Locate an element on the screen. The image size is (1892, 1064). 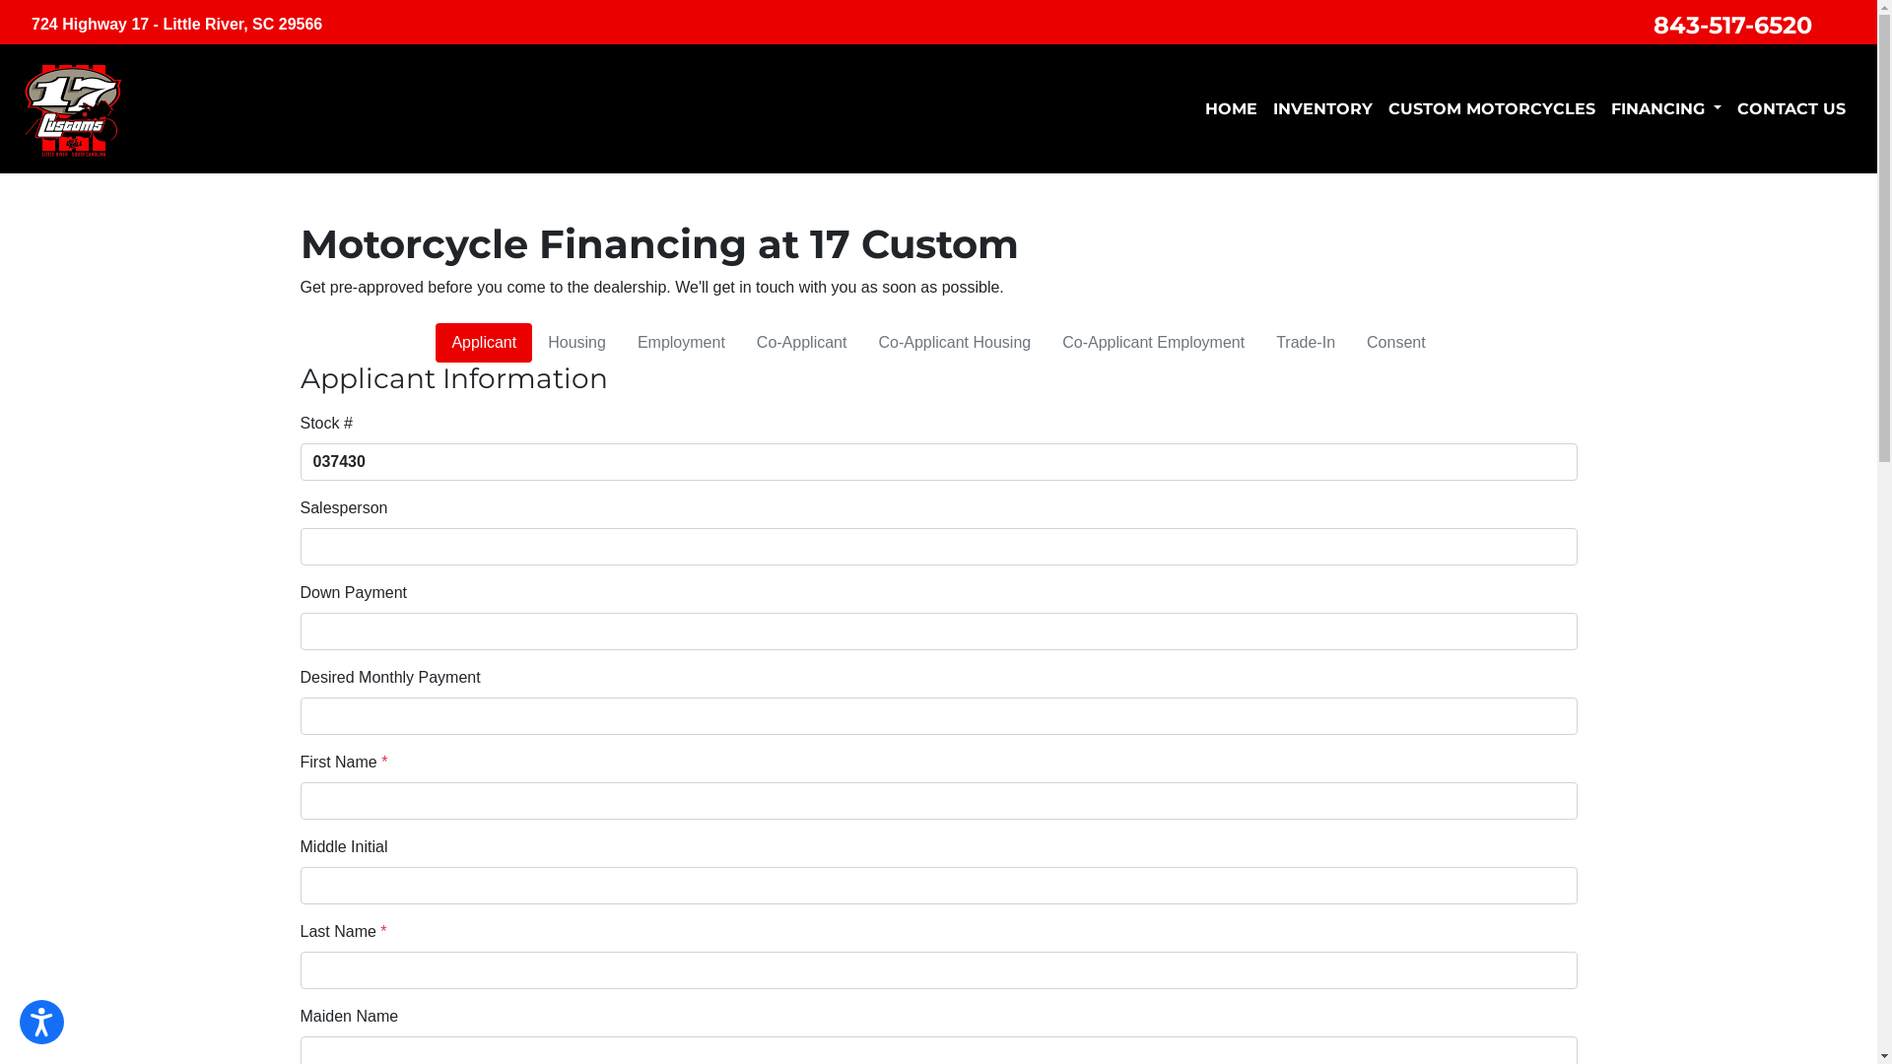
17 Customs is located at coordinates (74, 108).